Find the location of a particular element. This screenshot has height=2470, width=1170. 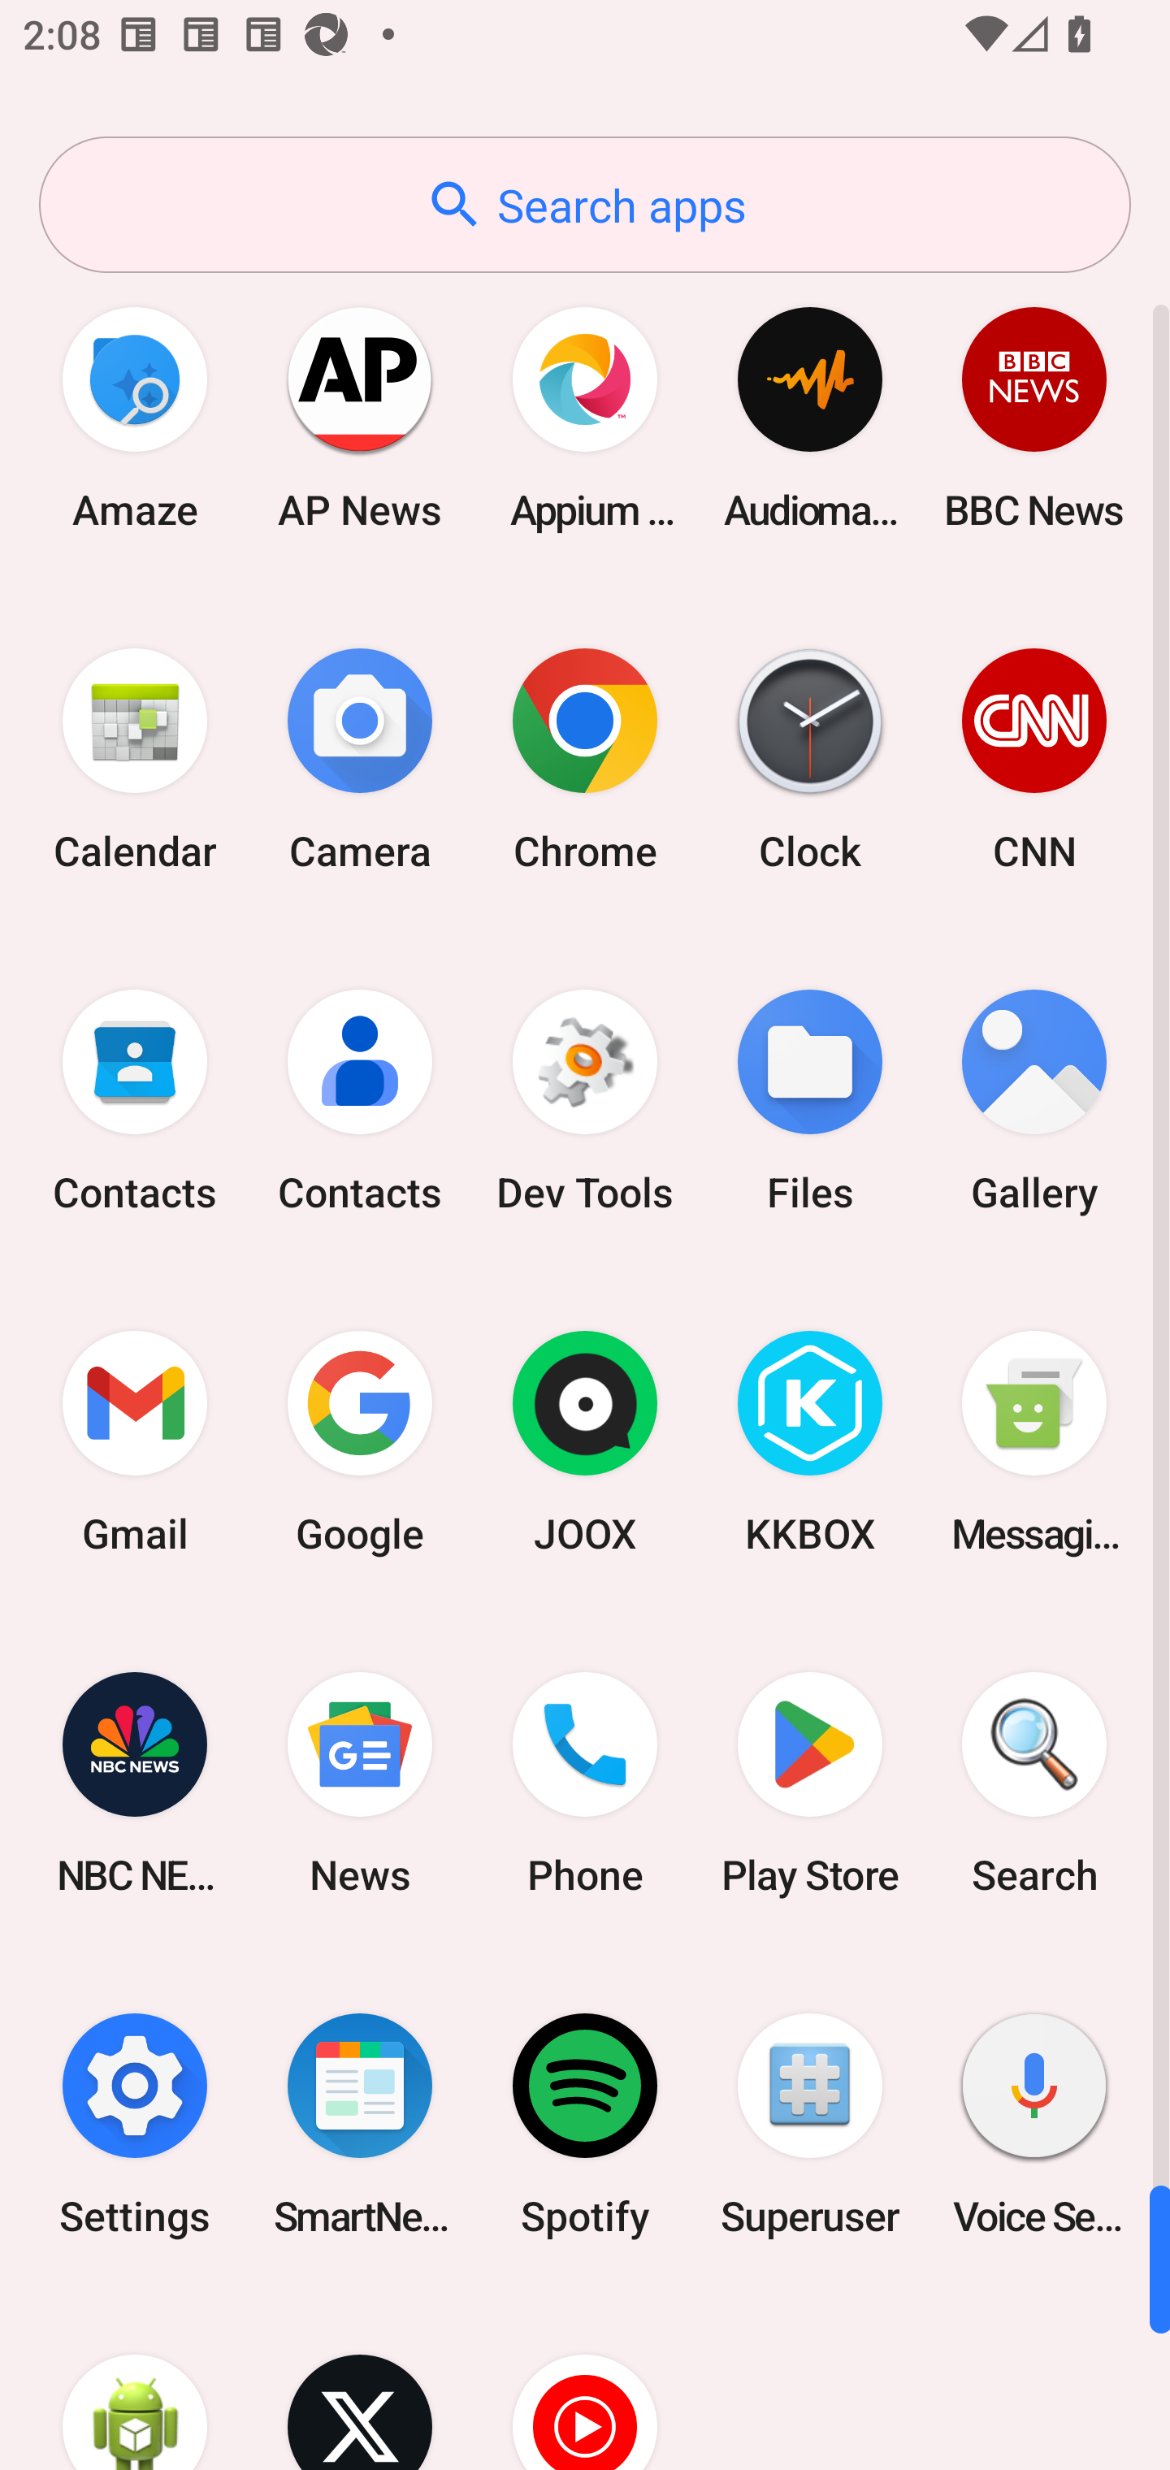

KKBOX is located at coordinates (809, 1442).